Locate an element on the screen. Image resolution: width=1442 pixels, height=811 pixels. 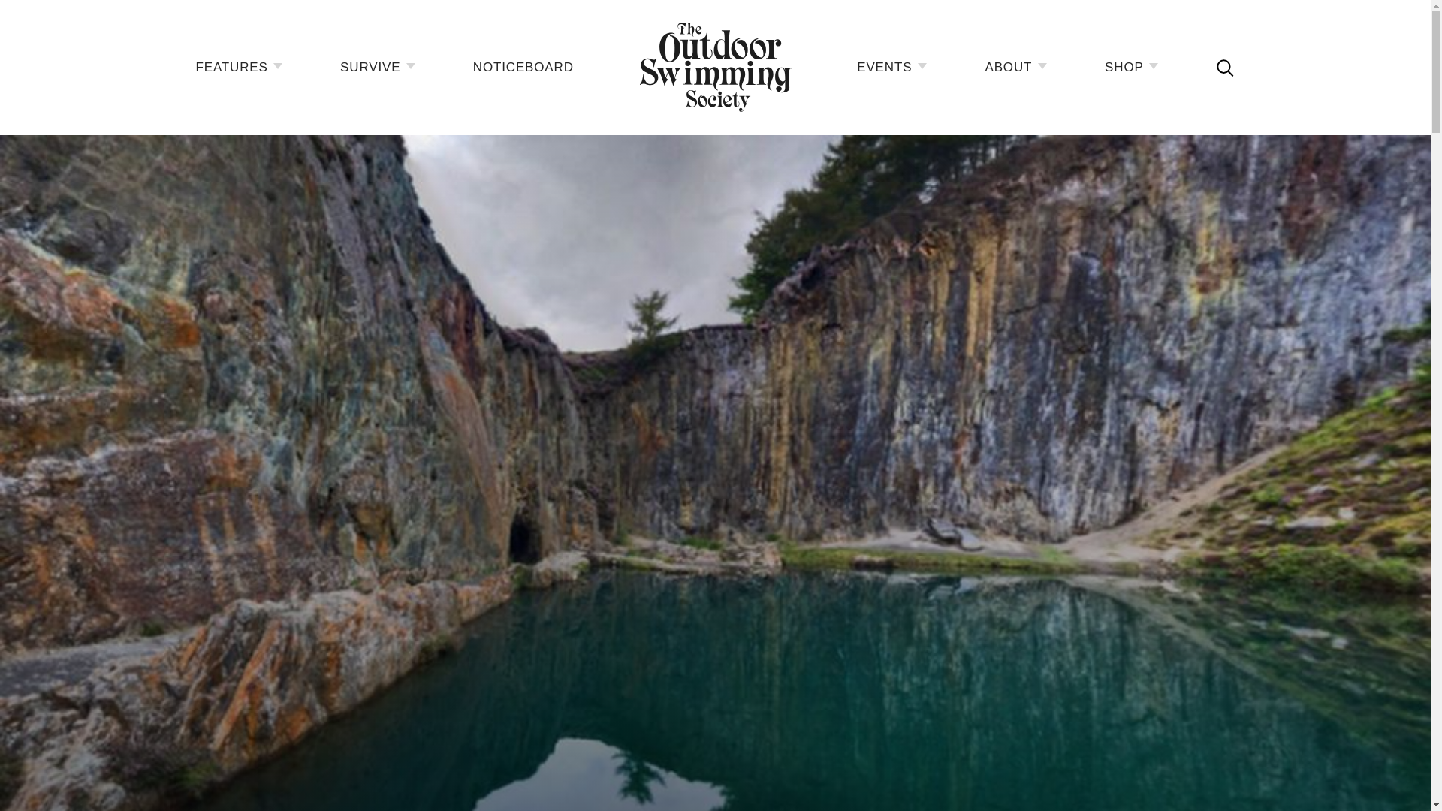
SURVIVE is located at coordinates (377, 68).